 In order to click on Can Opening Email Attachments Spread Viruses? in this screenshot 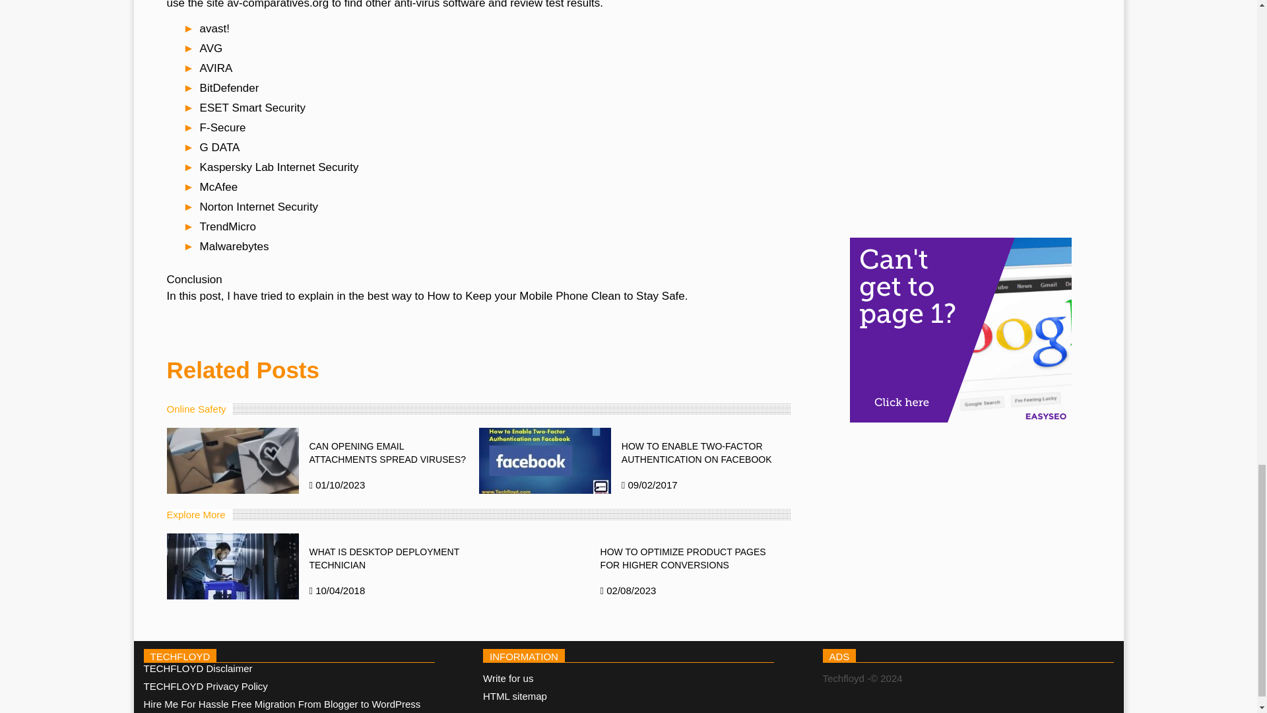, I will do `click(232, 461)`.